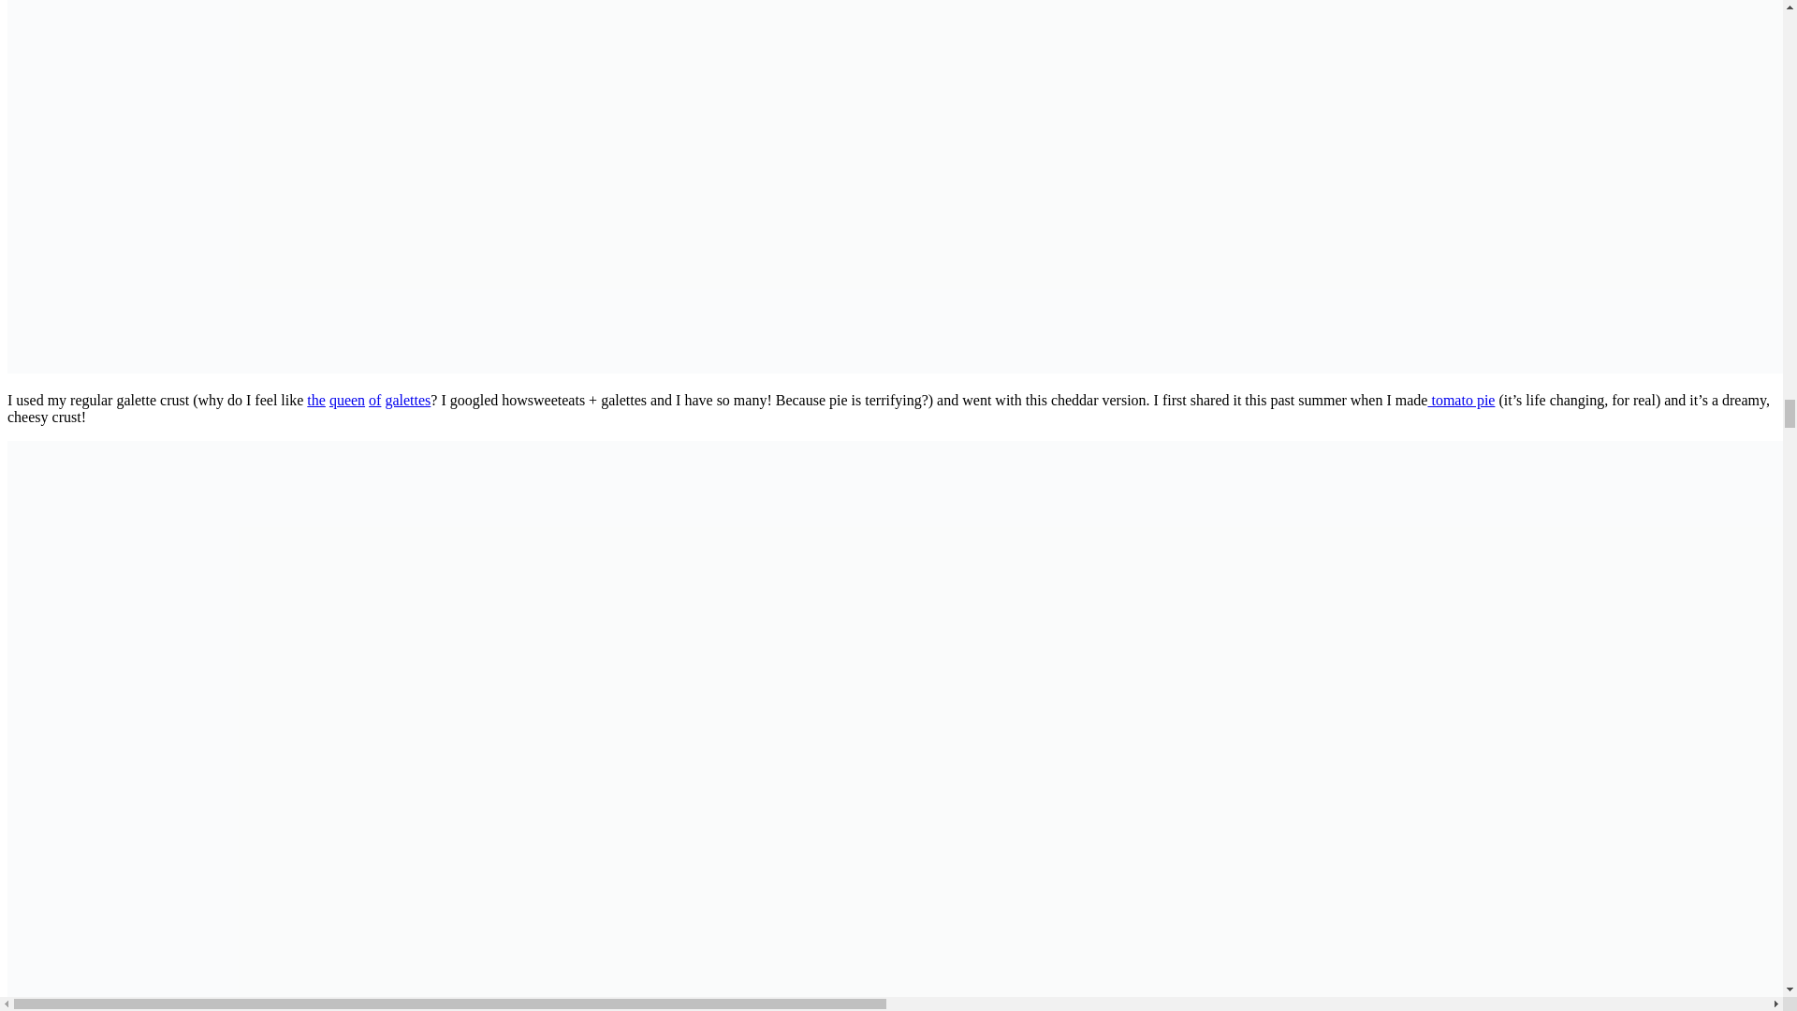 The image size is (1797, 1011). What do you see at coordinates (1460, 401) in the screenshot?
I see `tomato pie` at bounding box center [1460, 401].